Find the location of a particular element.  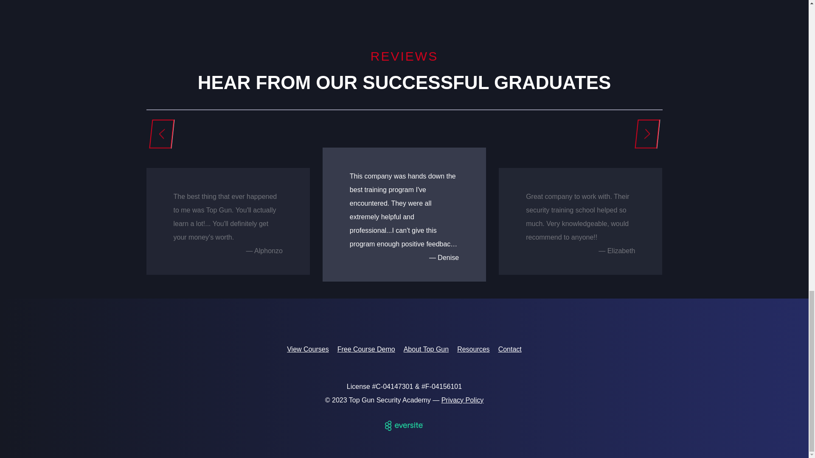

Free Course Demo is located at coordinates (366, 349).